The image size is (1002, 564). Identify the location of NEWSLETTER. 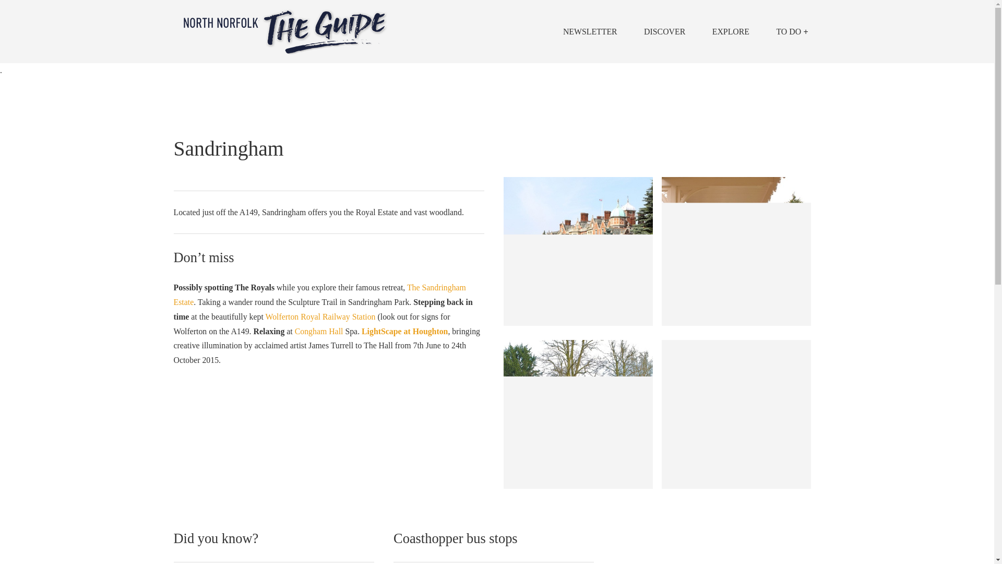
(590, 31).